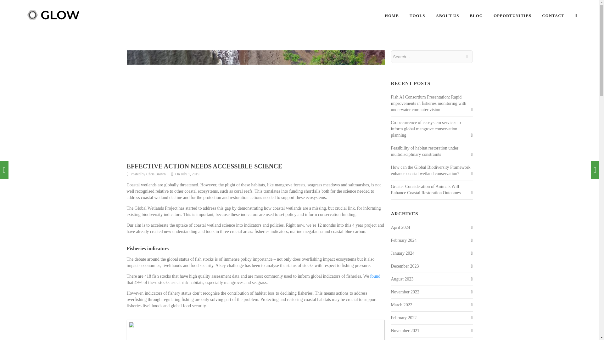 This screenshot has height=340, width=604. I want to click on March 2022, so click(401, 305).